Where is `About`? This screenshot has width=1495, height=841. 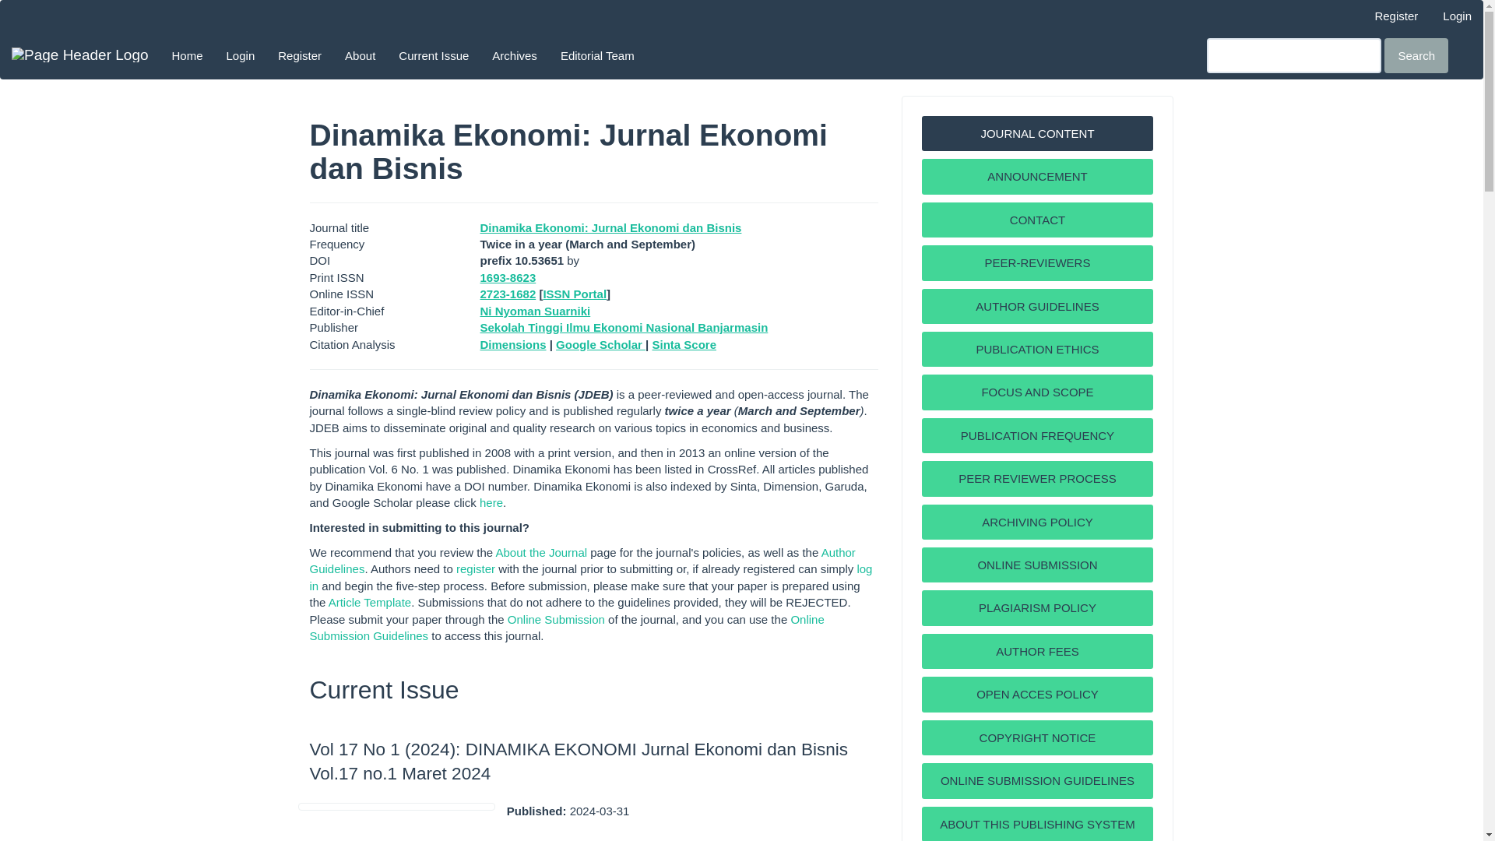 About is located at coordinates (360, 55).